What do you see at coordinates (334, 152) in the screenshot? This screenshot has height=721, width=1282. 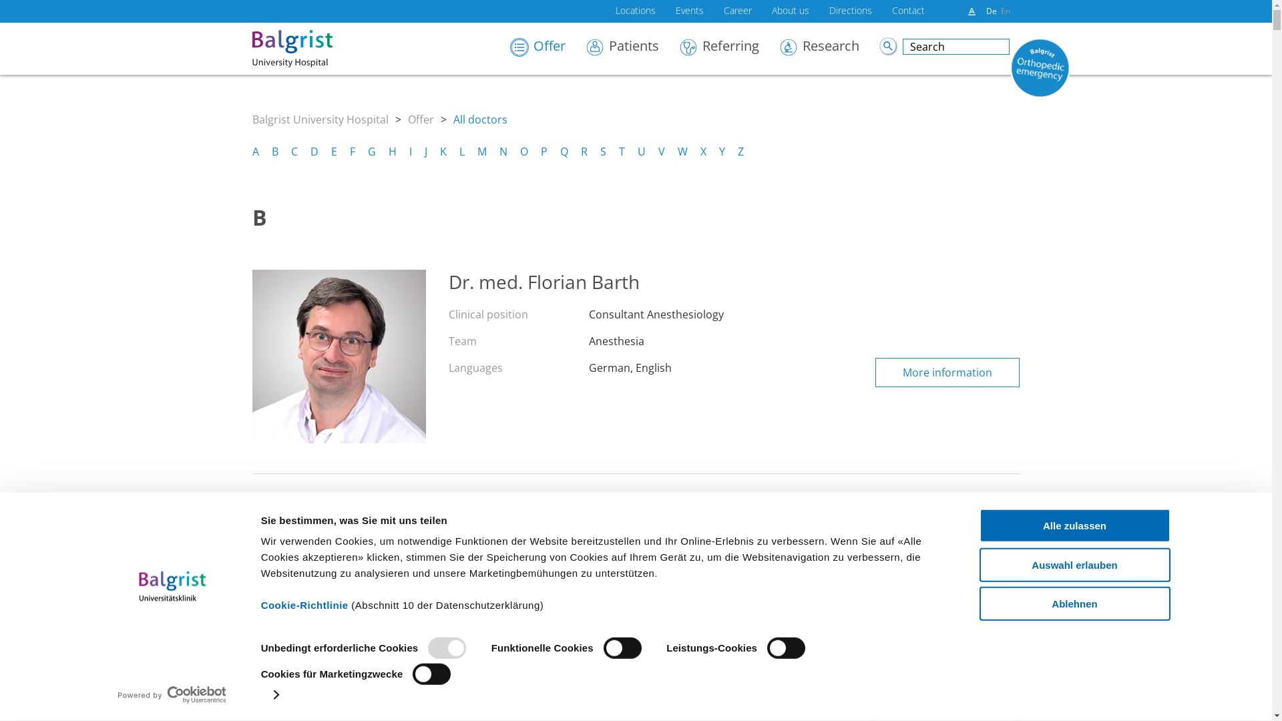 I see `E` at bounding box center [334, 152].